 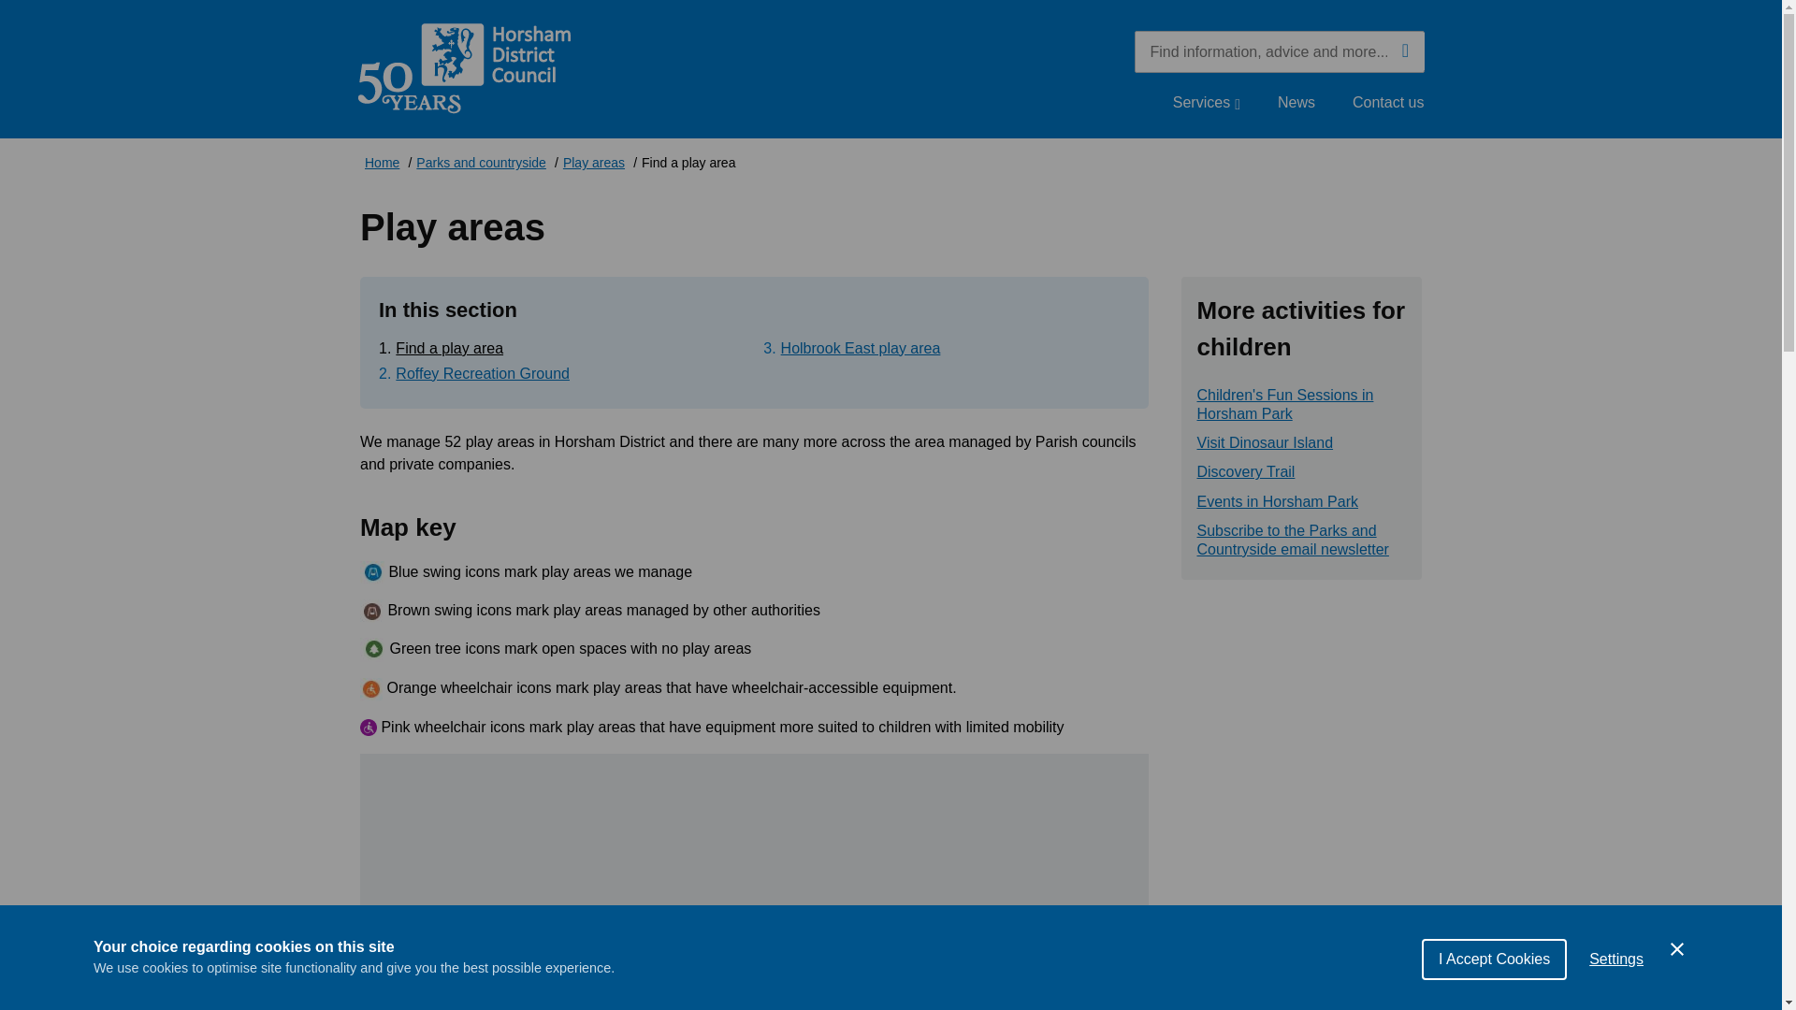 What do you see at coordinates (1266, 443) in the screenshot?
I see `Visit Dinosaur Island` at bounding box center [1266, 443].